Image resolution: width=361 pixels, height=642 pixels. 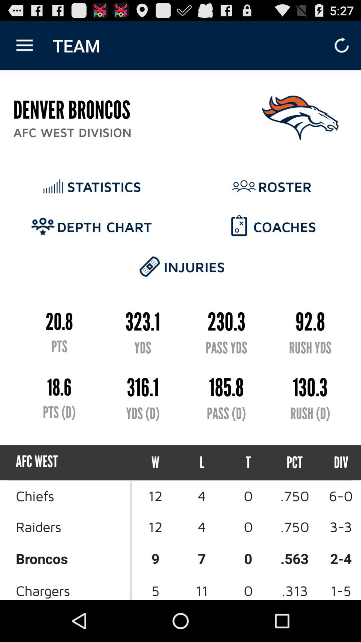 What do you see at coordinates (155, 463) in the screenshot?
I see `flip until the w item` at bounding box center [155, 463].